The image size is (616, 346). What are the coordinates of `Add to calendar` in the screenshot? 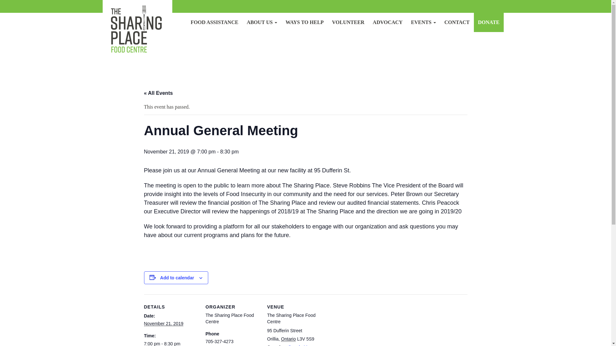 It's located at (177, 277).